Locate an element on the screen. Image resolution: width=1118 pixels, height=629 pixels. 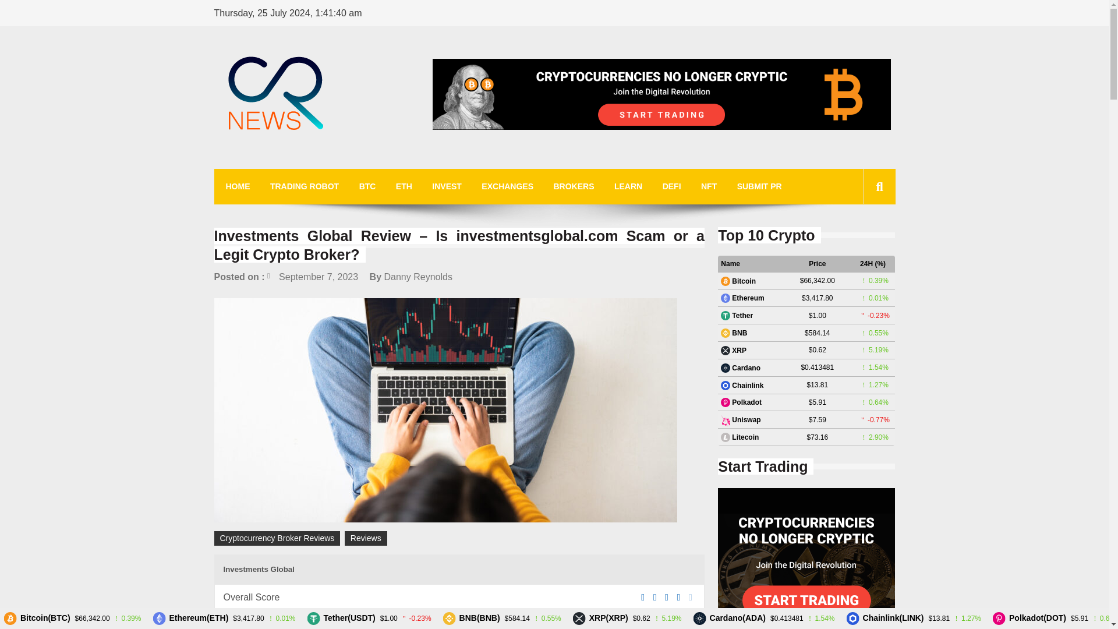
EXCHANGES is located at coordinates (507, 186).